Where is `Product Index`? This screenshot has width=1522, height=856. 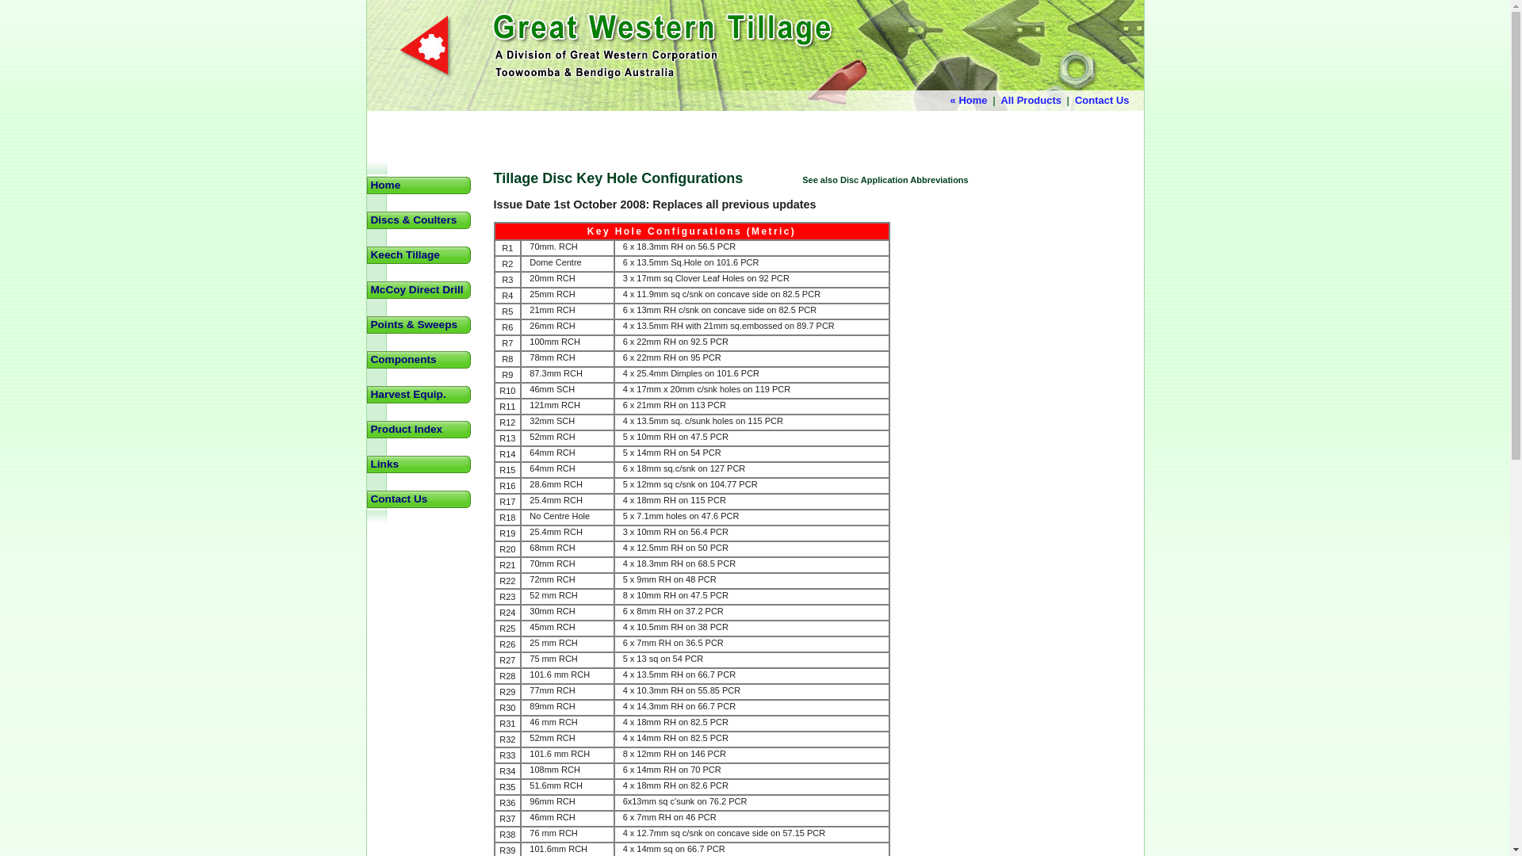
Product Index is located at coordinates (420, 430).